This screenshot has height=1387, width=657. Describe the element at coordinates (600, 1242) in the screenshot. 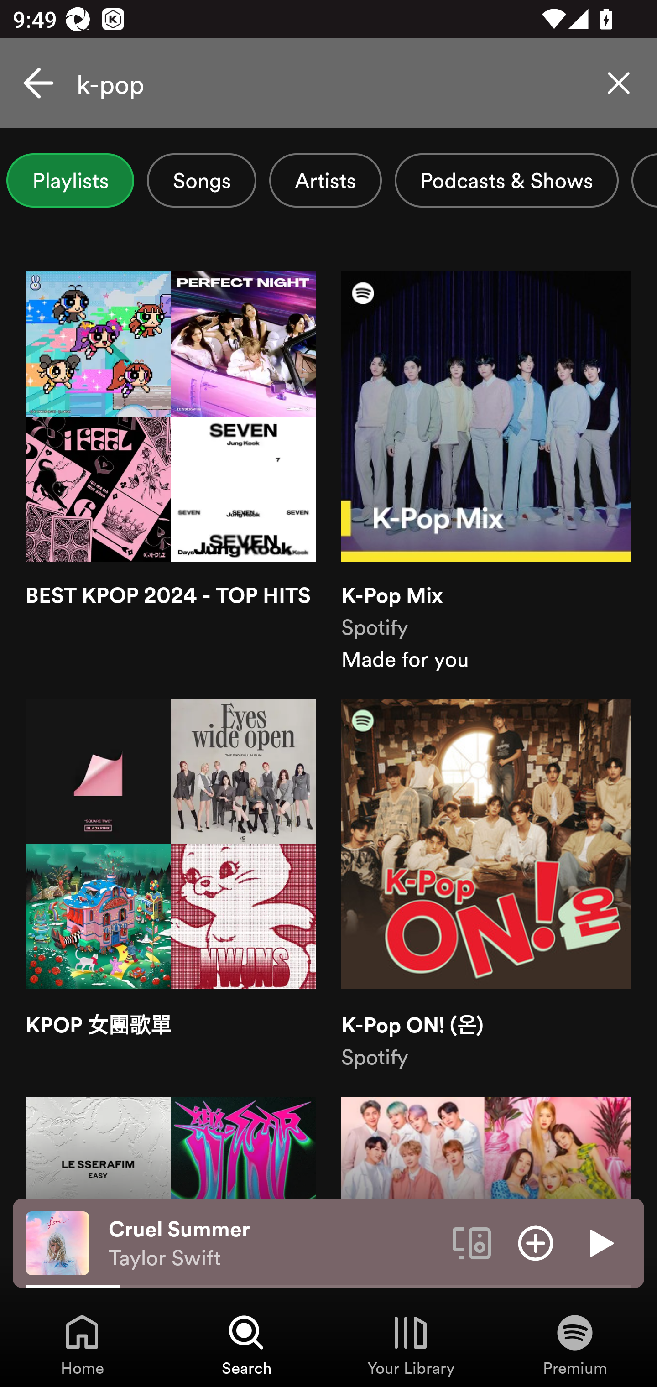

I see `Play` at that location.